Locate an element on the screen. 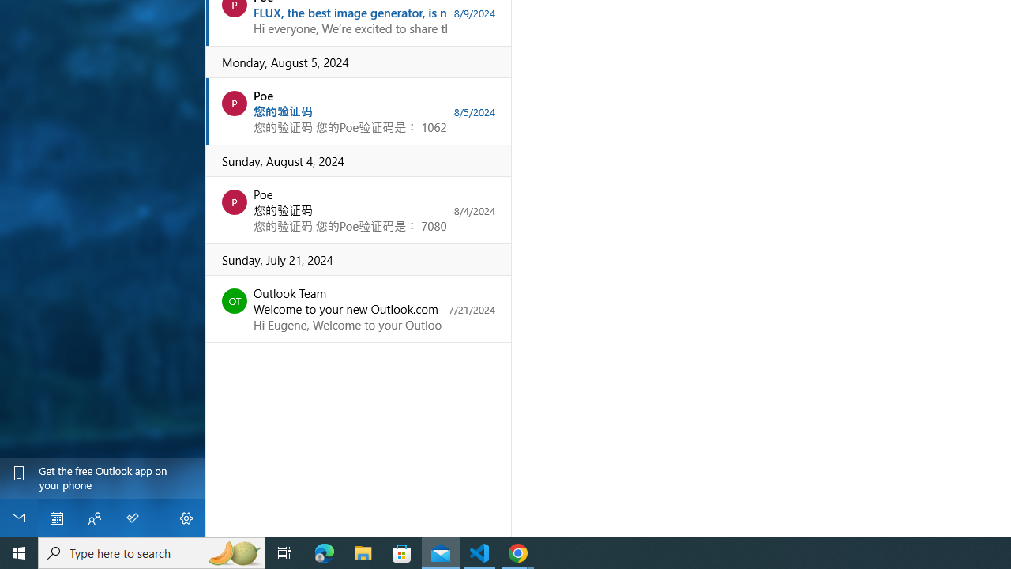 Image resolution: width=1011 pixels, height=569 pixels. Get the free Outlook app on your phone is located at coordinates (103, 478).